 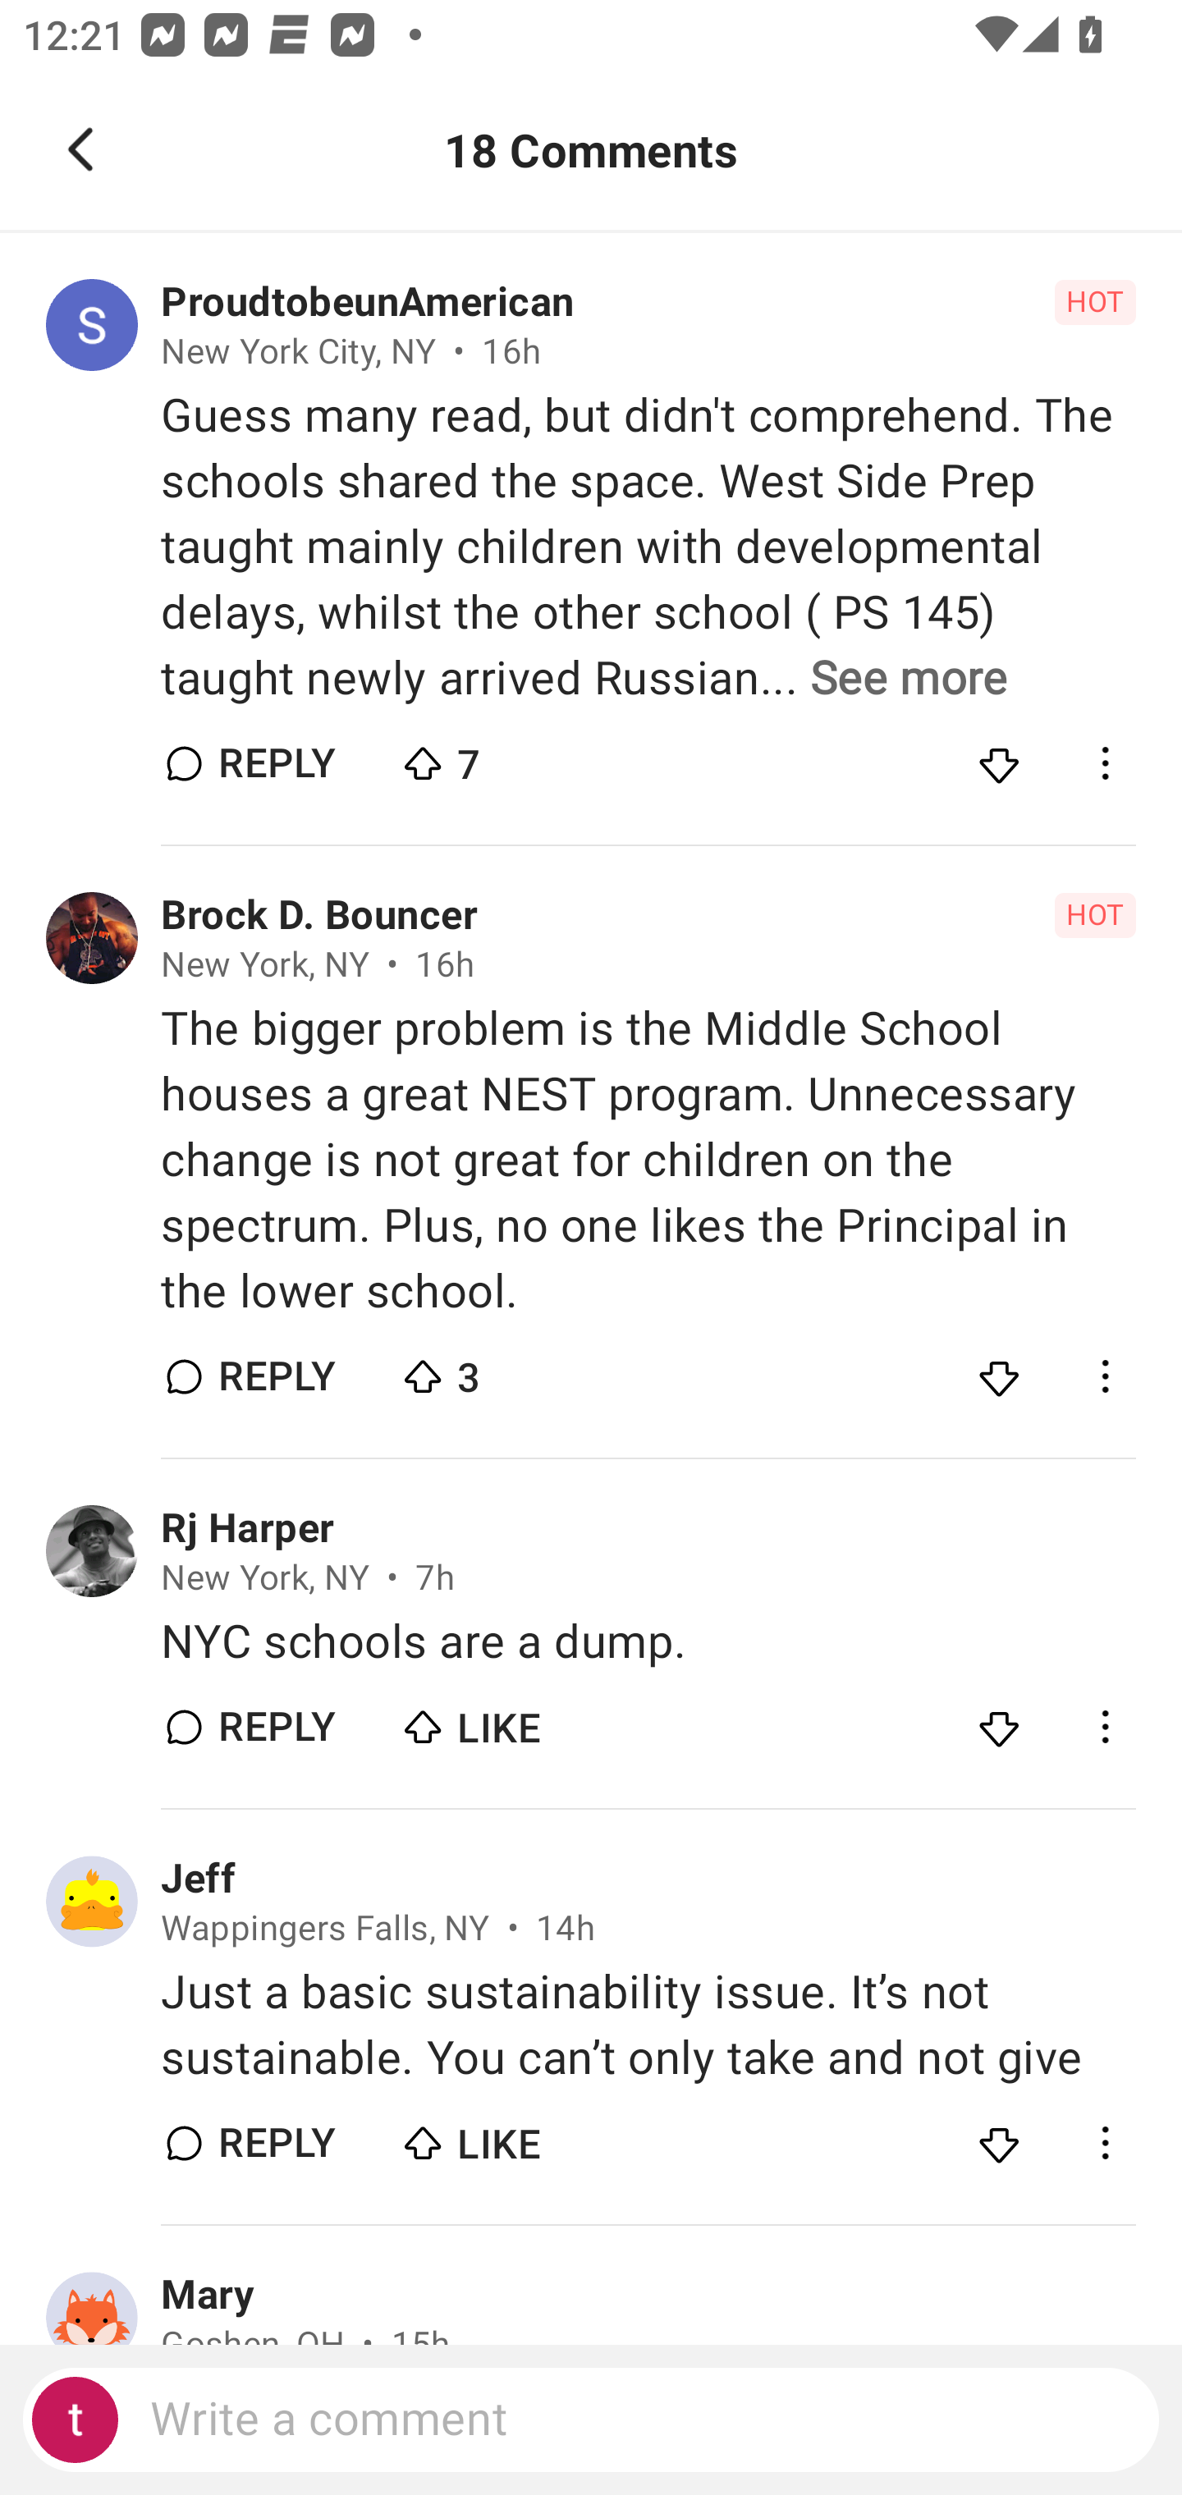 I want to click on LIKE, so click(x=511, y=2137).